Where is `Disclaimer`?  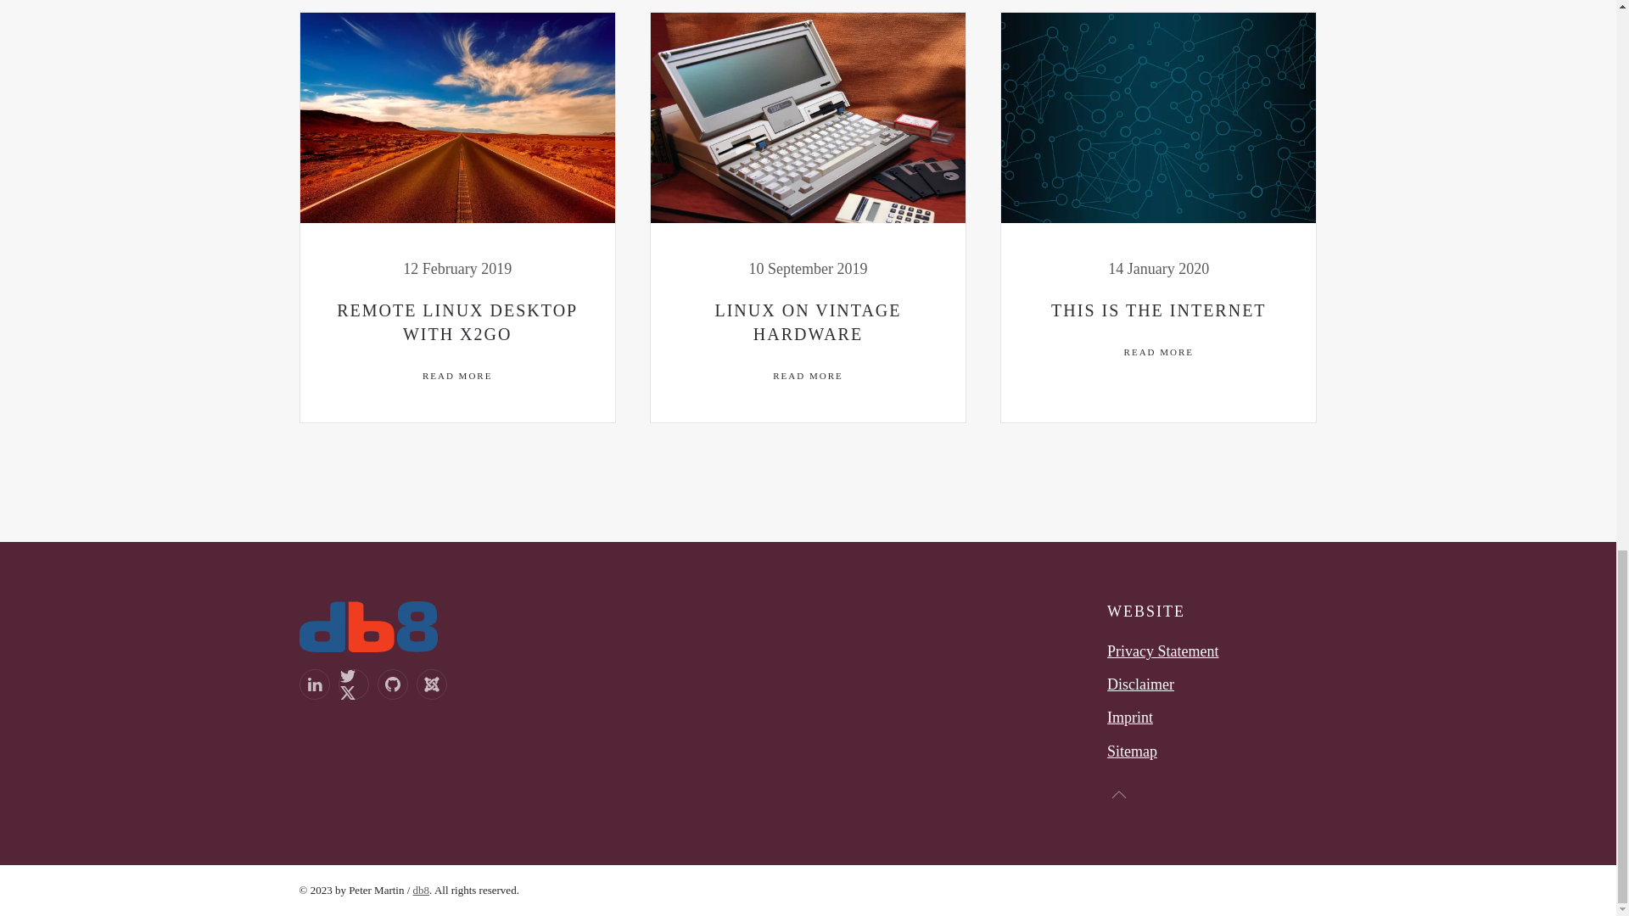
Disclaimer is located at coordinates (1140, 684).